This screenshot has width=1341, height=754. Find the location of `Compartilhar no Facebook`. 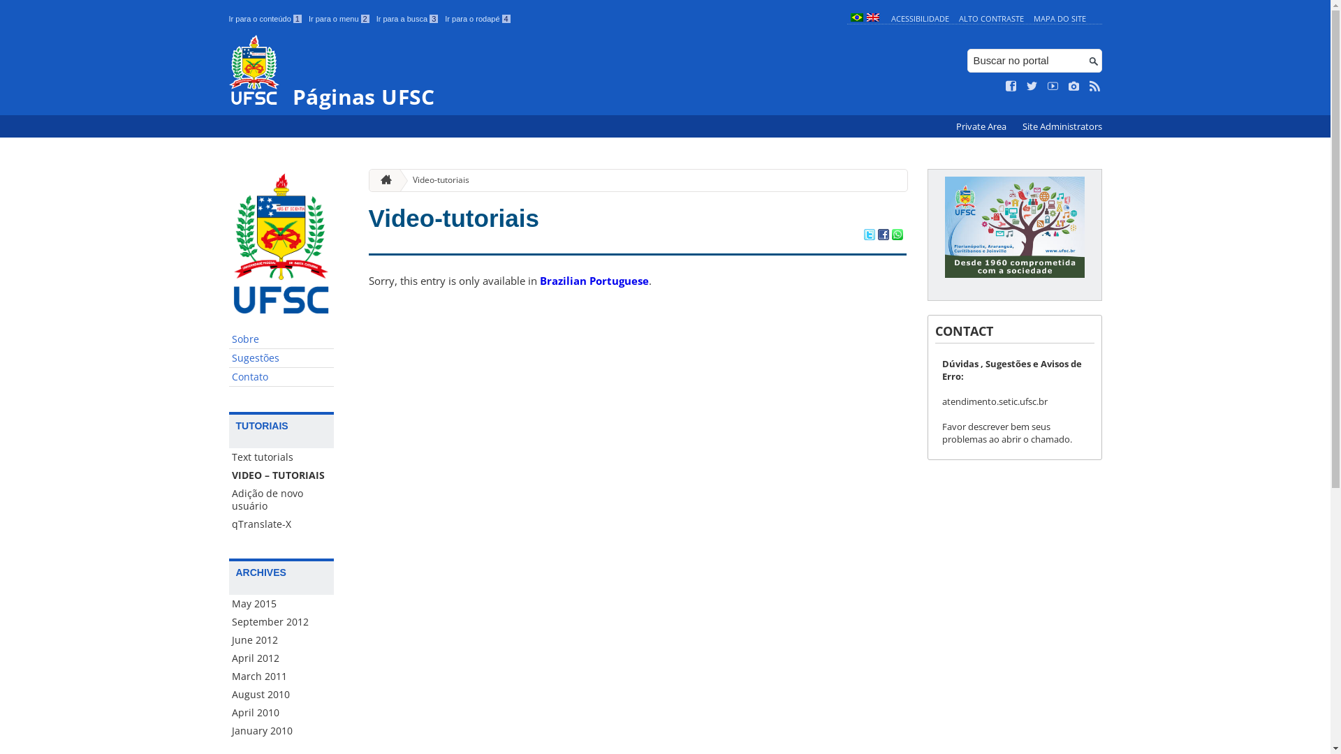

Compartilhar no Facebook is located at coordinates (883, 236).